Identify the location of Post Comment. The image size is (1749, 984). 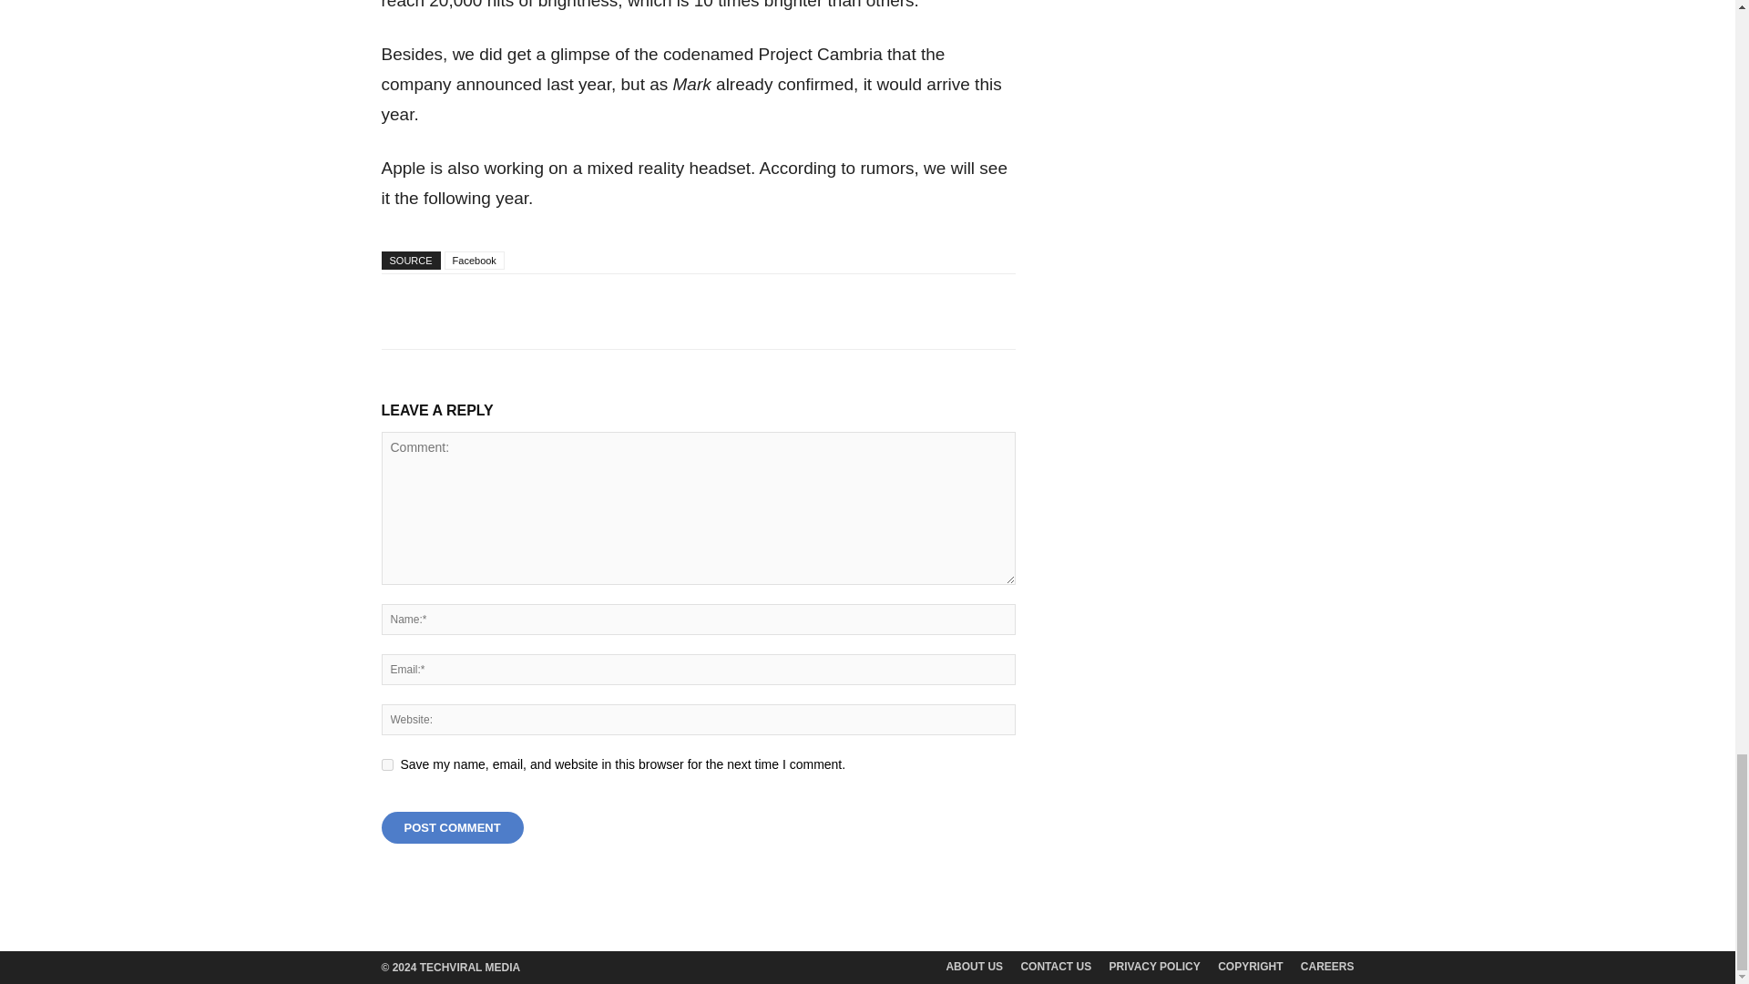
(452, 827).